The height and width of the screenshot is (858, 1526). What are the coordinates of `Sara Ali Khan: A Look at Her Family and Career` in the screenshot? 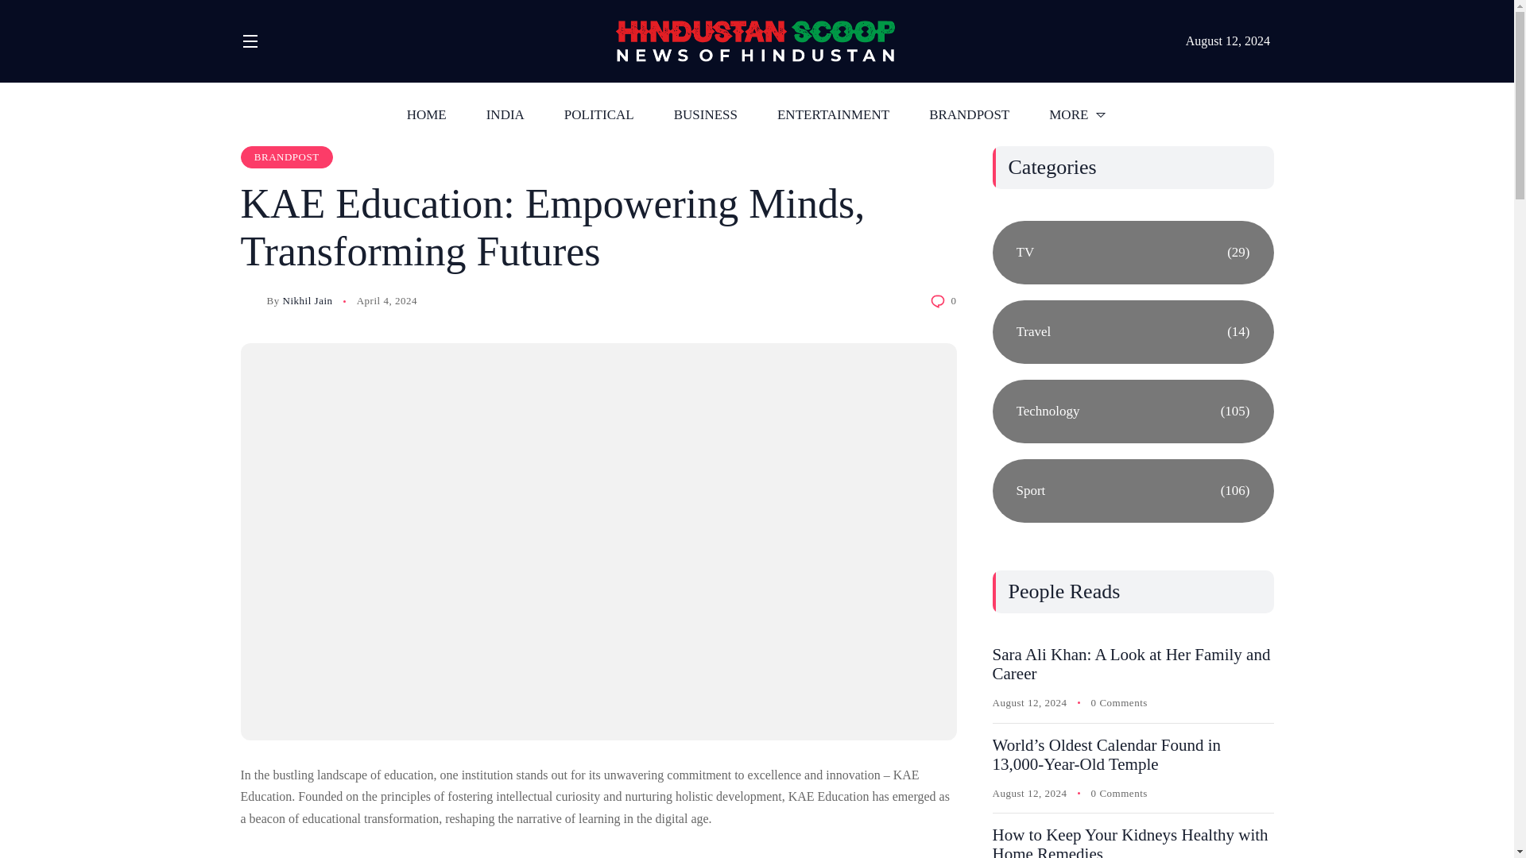 It's located at (1130, 664).